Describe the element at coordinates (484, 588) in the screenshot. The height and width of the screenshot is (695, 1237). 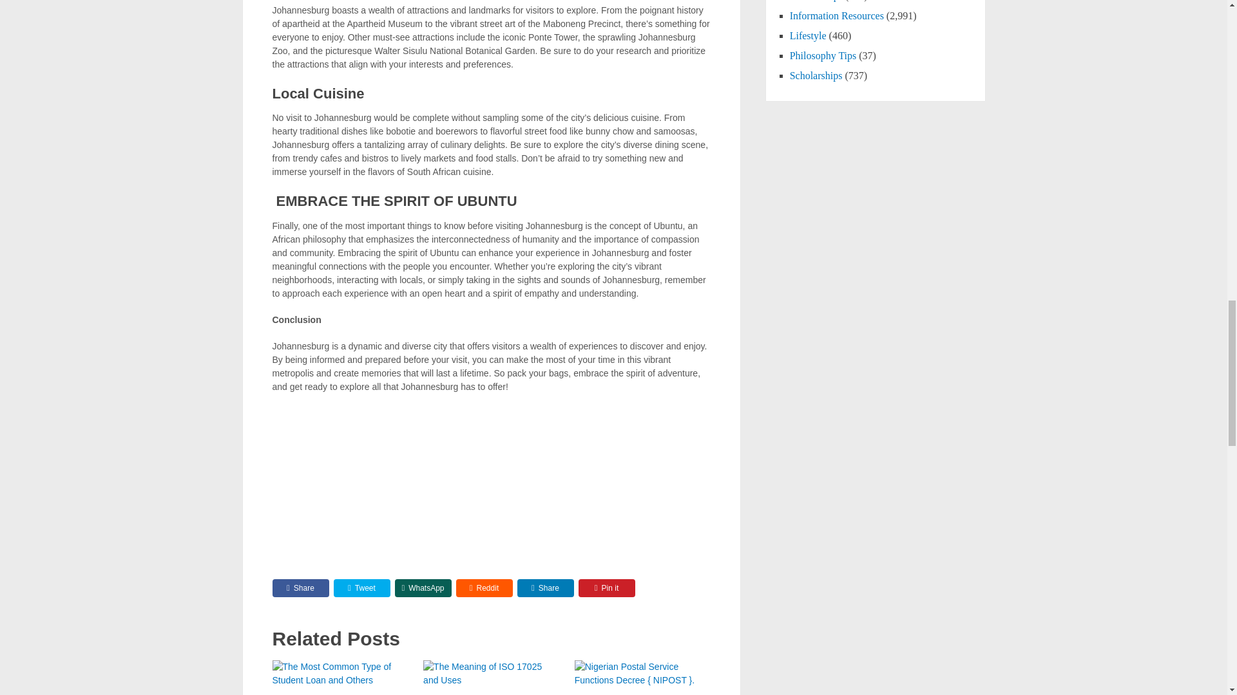
I see `Reddit` at that location.